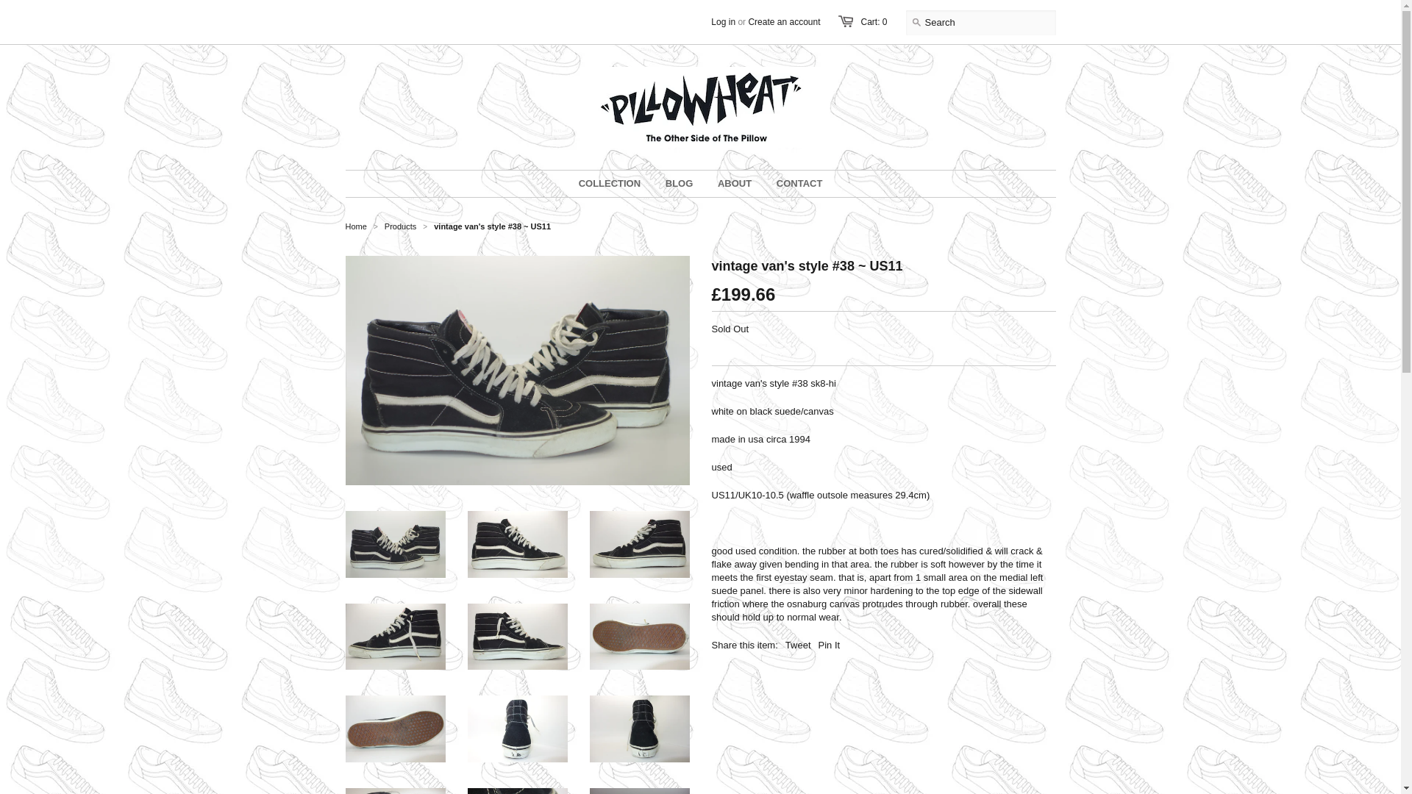  What do you see at coordinates (680, 184) in the screenshot?
I see `BLOG` at bounding box center [680, 184].